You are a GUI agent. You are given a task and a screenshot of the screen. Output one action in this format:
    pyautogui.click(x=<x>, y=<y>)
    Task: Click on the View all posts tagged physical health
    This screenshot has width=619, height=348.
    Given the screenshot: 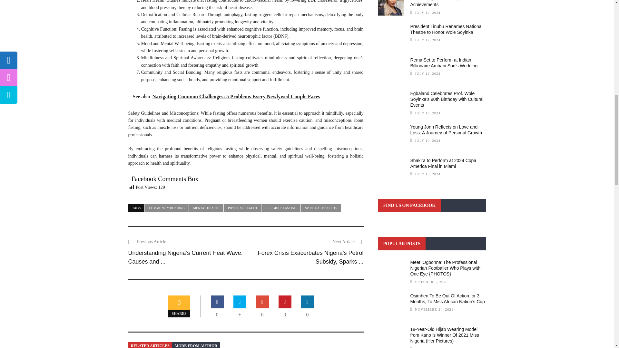 What is the action you would take?
    pyautogui.click(x=242, y=208)
    